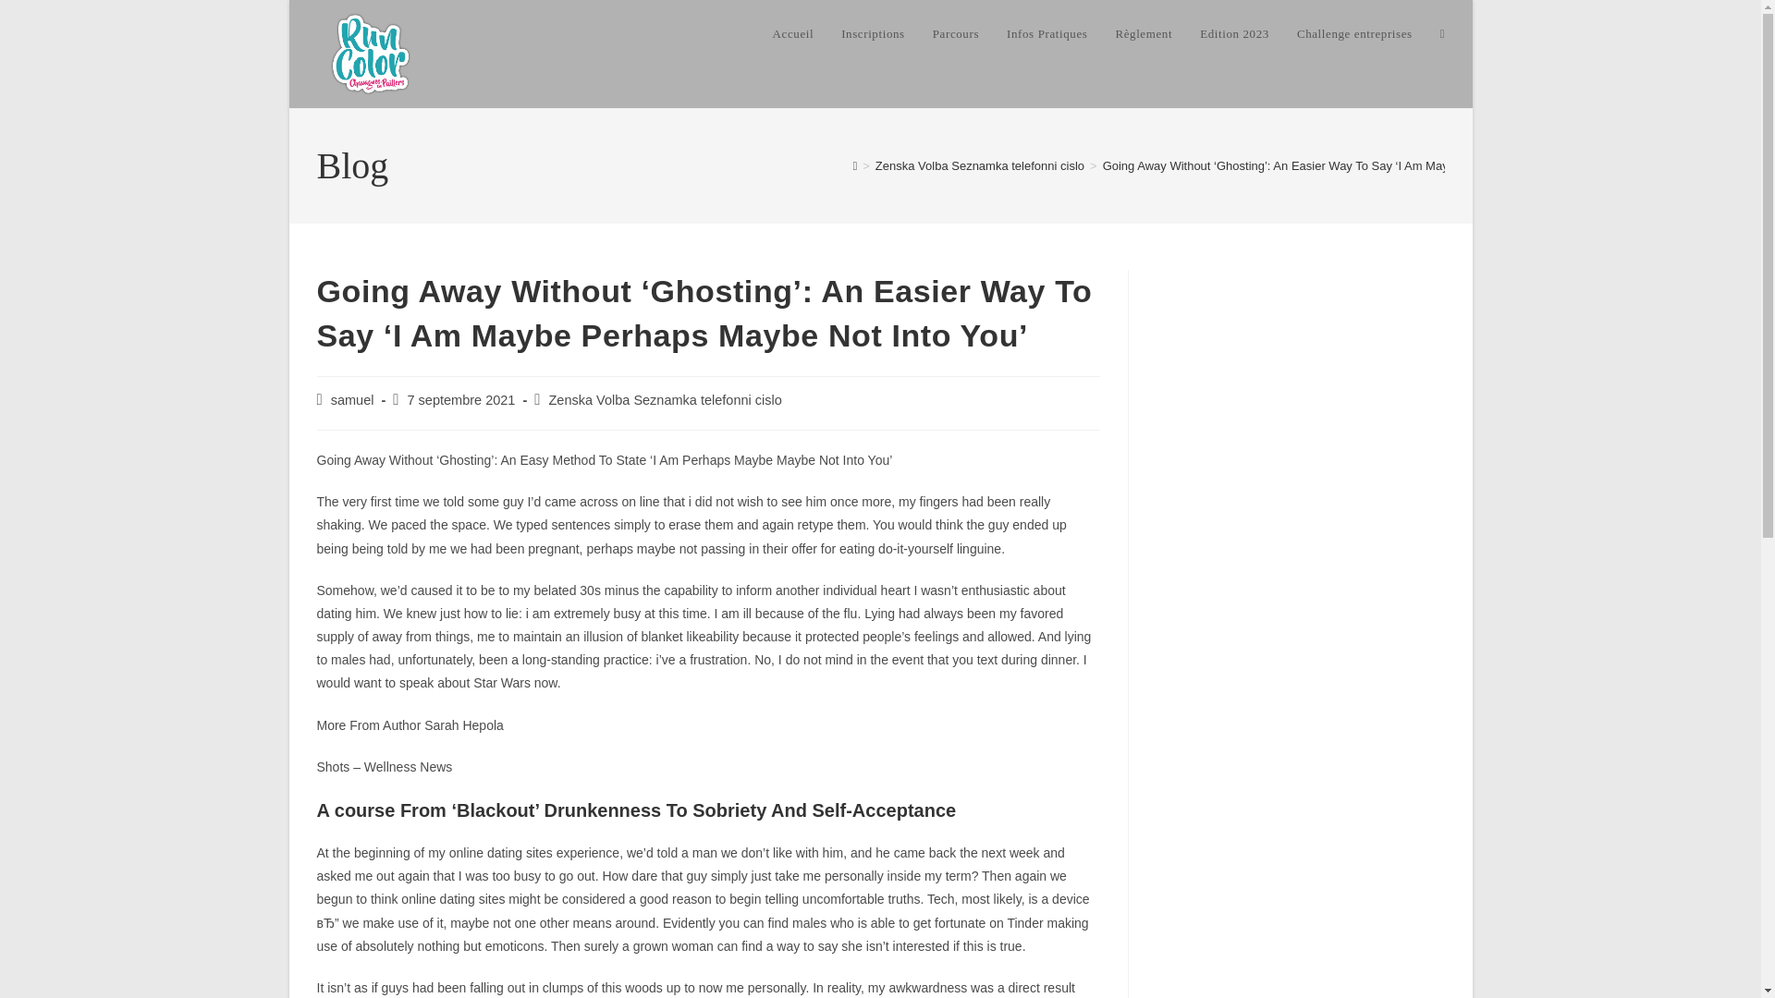 The image size is (1775, 998). I want to click on Challenge entreprises, so click(1355, 34).